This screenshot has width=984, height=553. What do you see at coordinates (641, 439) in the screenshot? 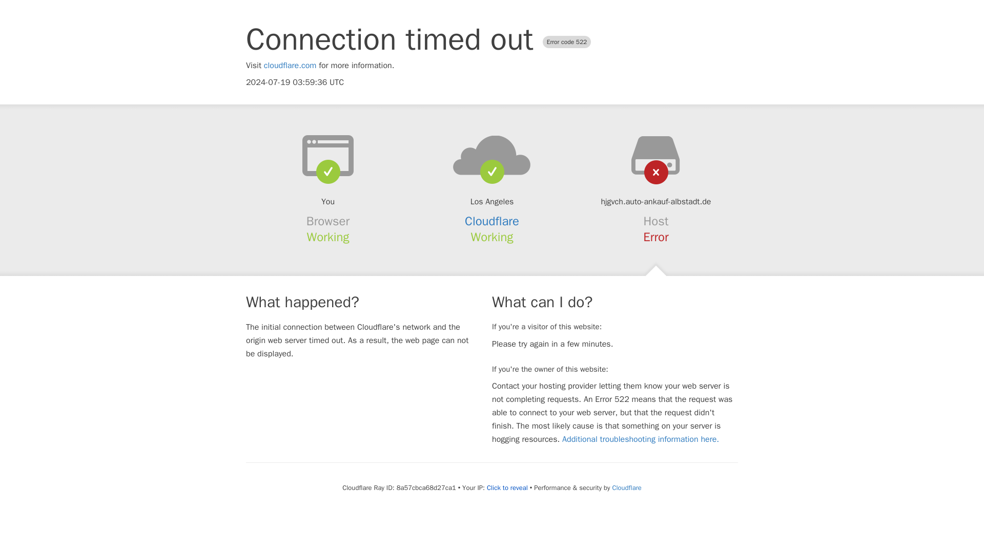
I see `Additional troubleshooting information here.` at bounding box center [641, 439].